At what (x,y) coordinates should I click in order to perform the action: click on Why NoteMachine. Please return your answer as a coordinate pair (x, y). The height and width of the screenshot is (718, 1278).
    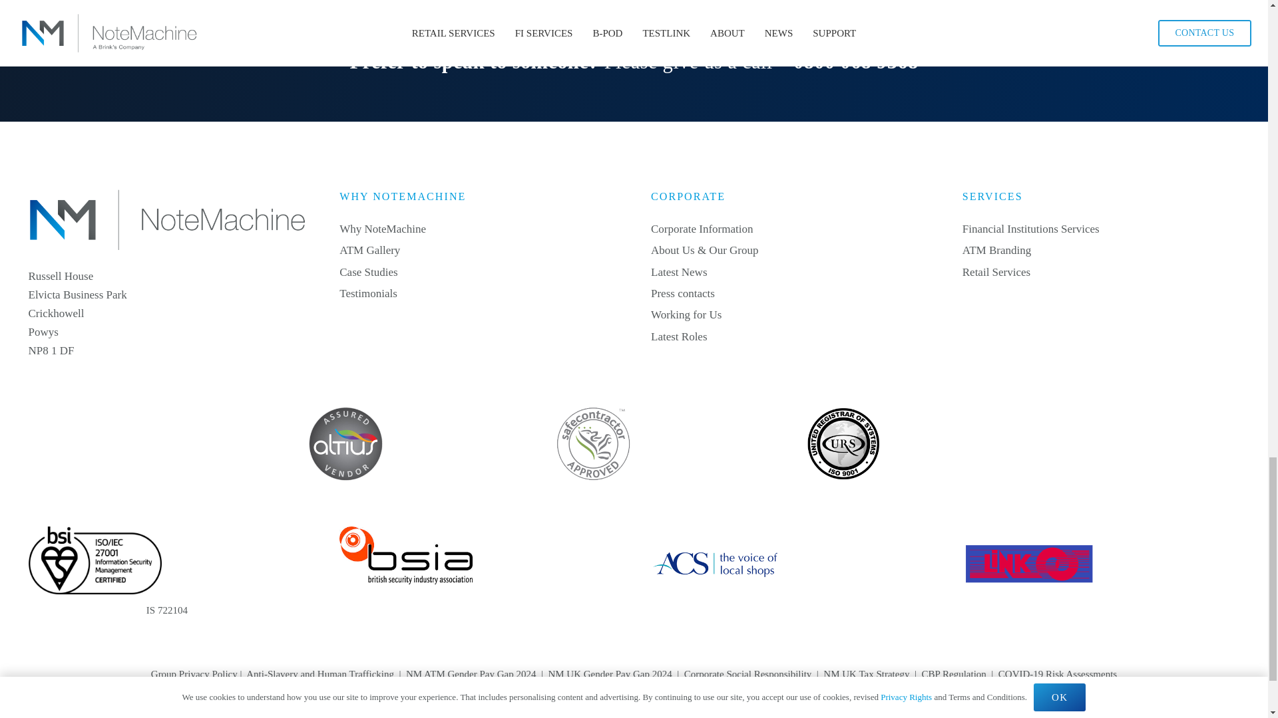
    Looking at the image, I should click on (382, 229).